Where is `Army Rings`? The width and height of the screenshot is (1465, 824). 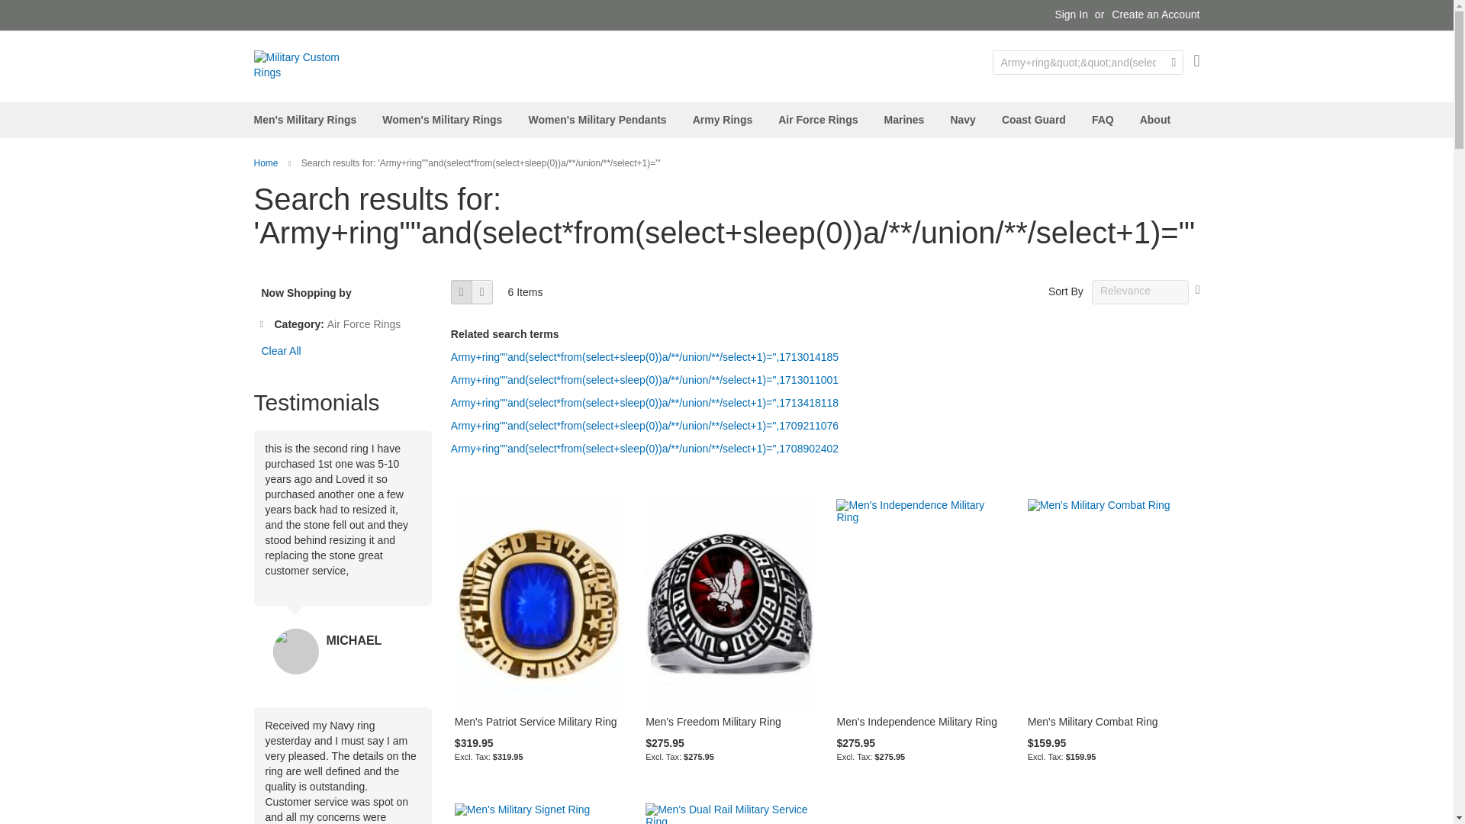
Army Rings is located at coordinates (723, 120).